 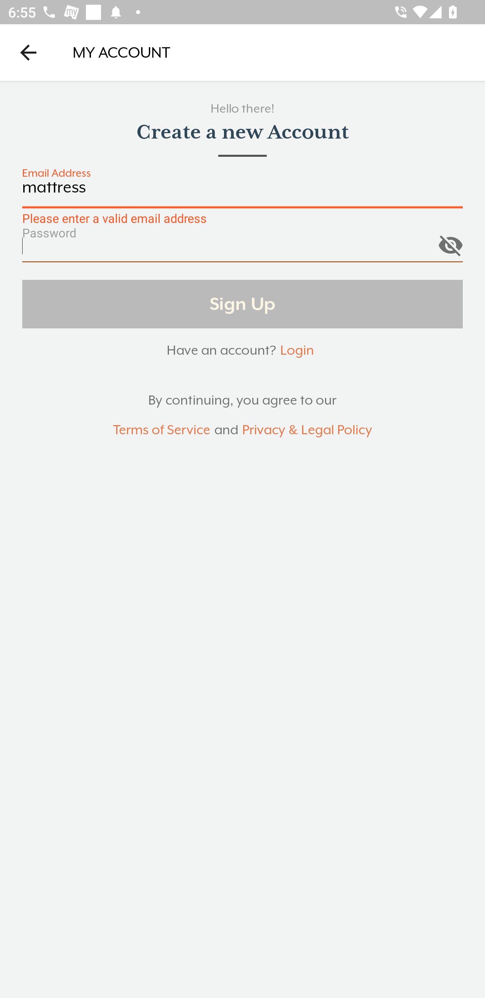 What do you see at coordinates (28, 52) in the screenshot?
I see `Navigate up` at bounding box center [28, 52].